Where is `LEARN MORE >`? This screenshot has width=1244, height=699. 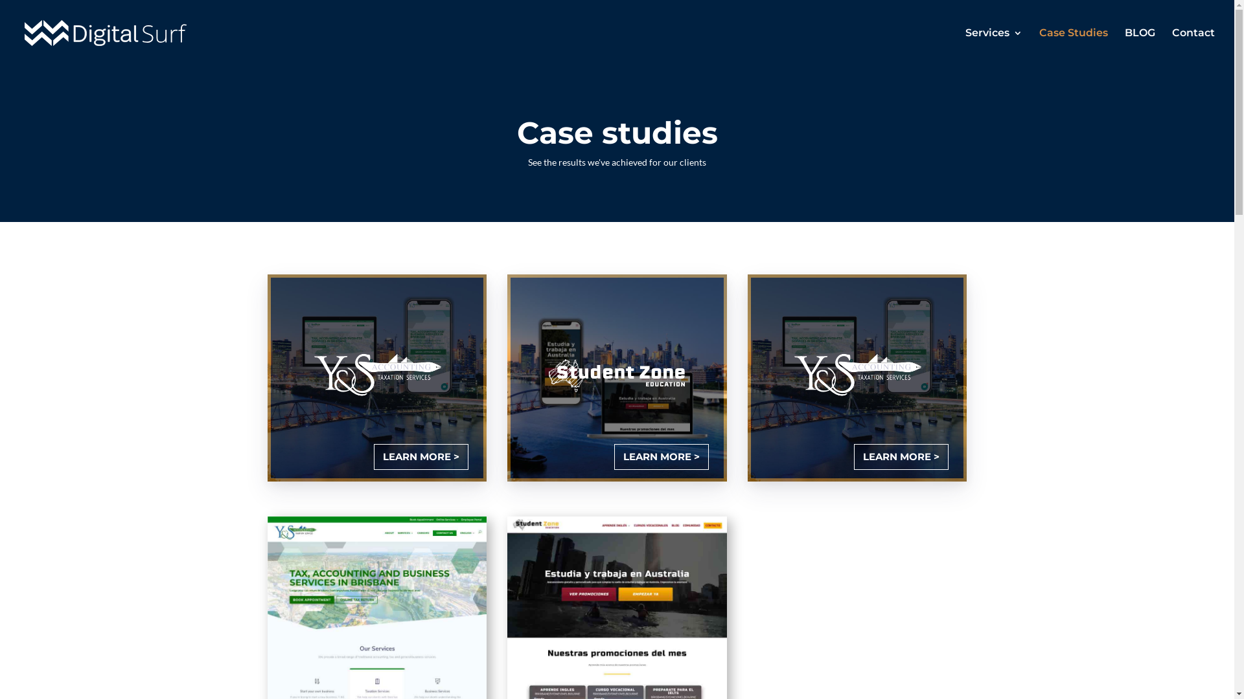 LEARN MORE > is located at coordinates (421, 457).